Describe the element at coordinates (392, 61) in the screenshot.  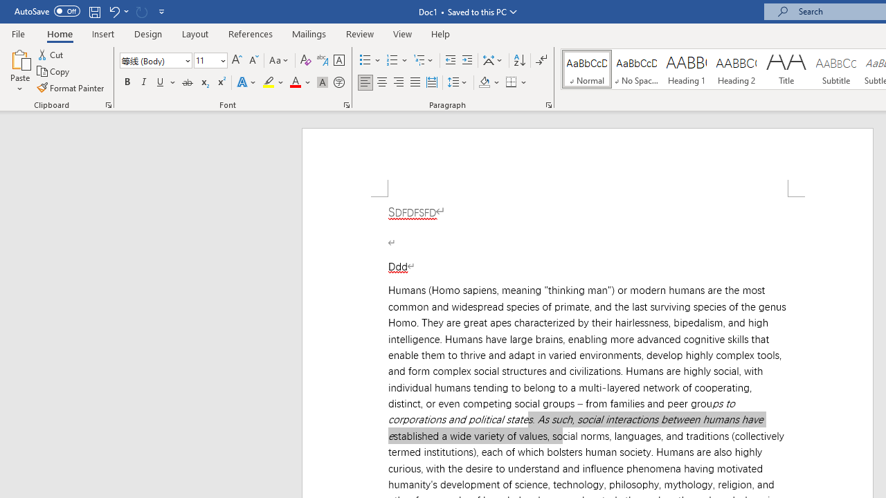
I see `Numbering` at that location.